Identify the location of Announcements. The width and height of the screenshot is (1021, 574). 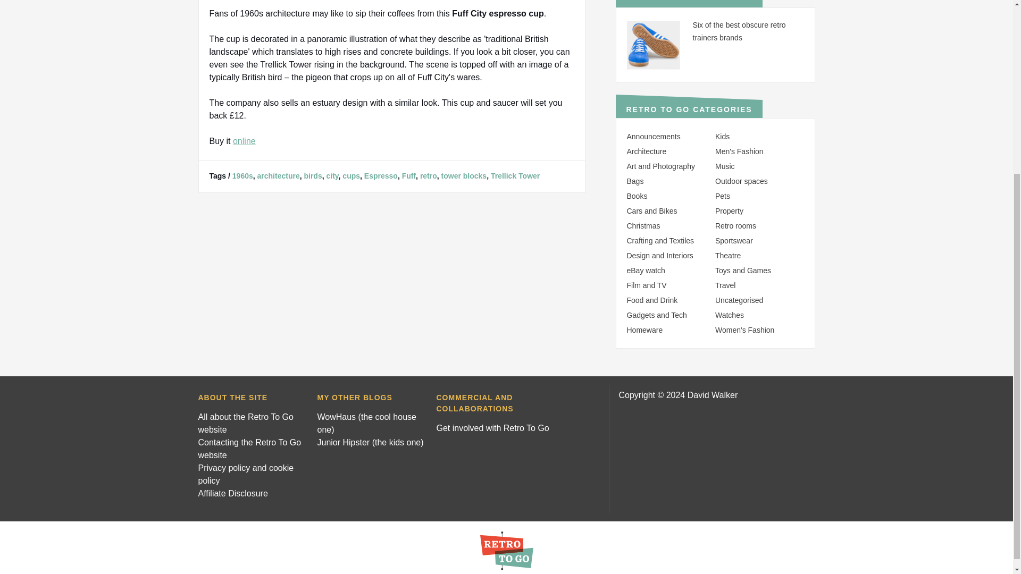
(653, 136).